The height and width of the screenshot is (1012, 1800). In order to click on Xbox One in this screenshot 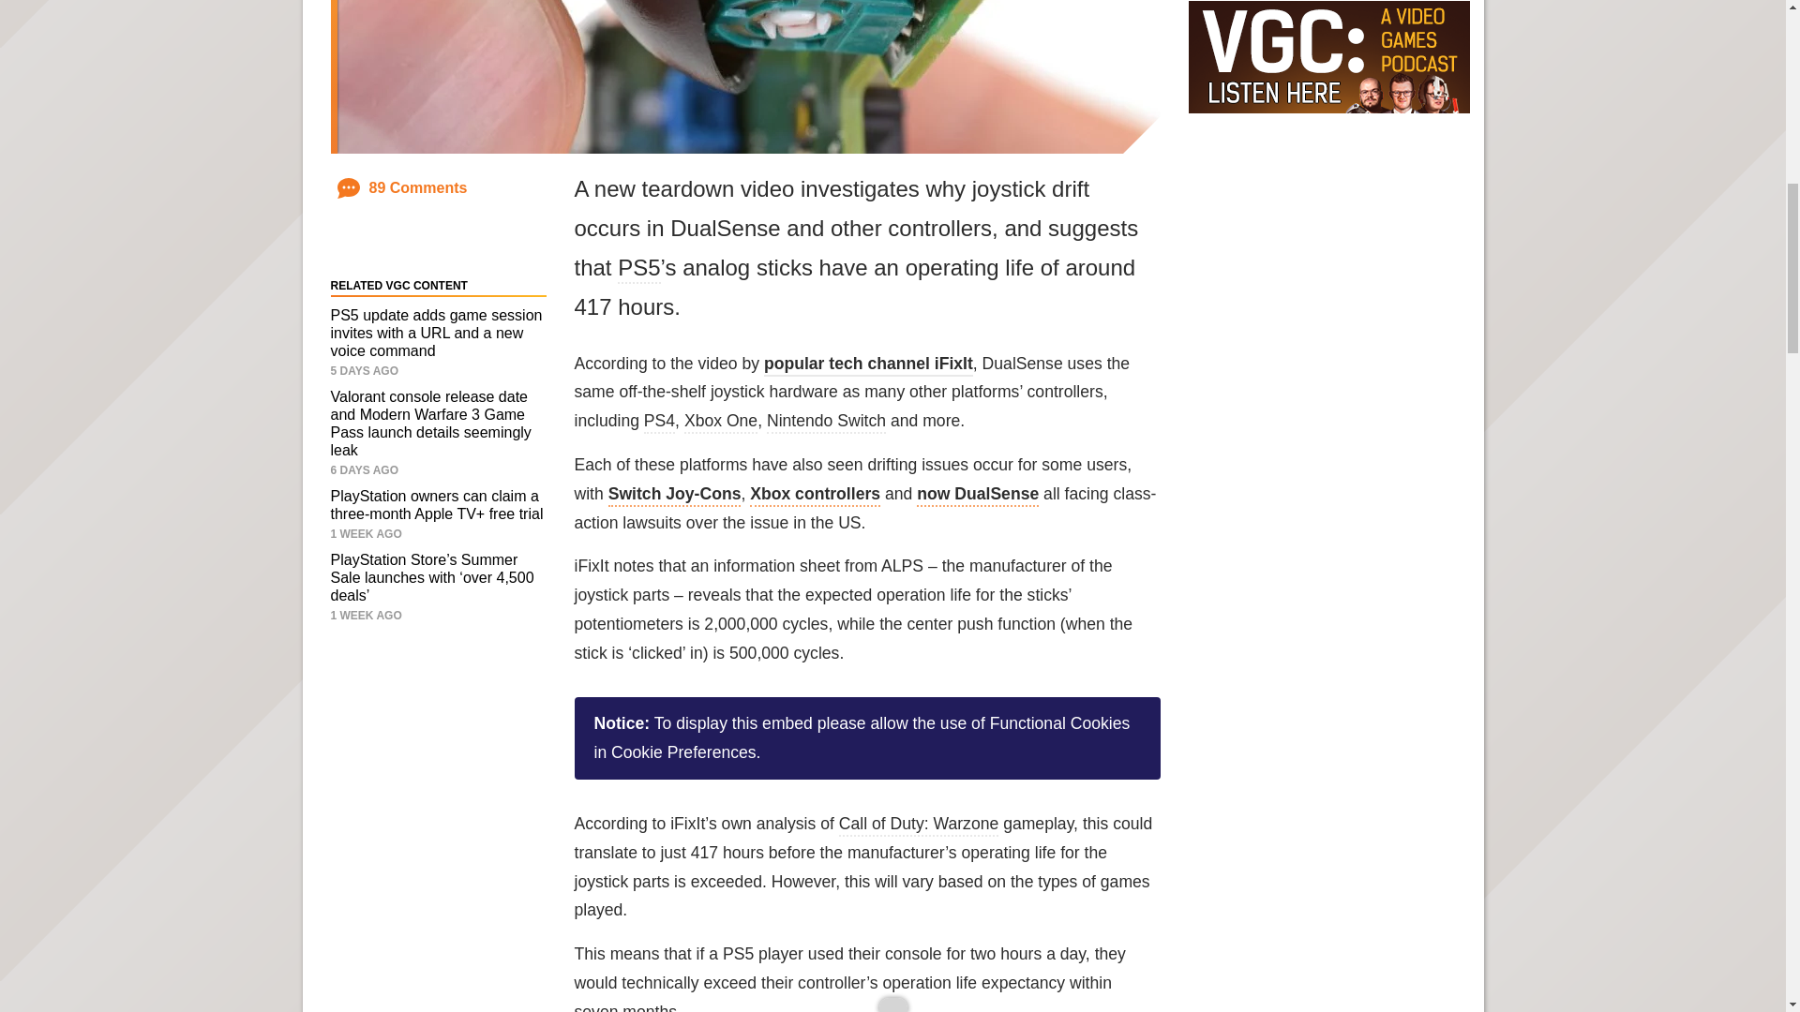, I will do `click(720, 422)`.